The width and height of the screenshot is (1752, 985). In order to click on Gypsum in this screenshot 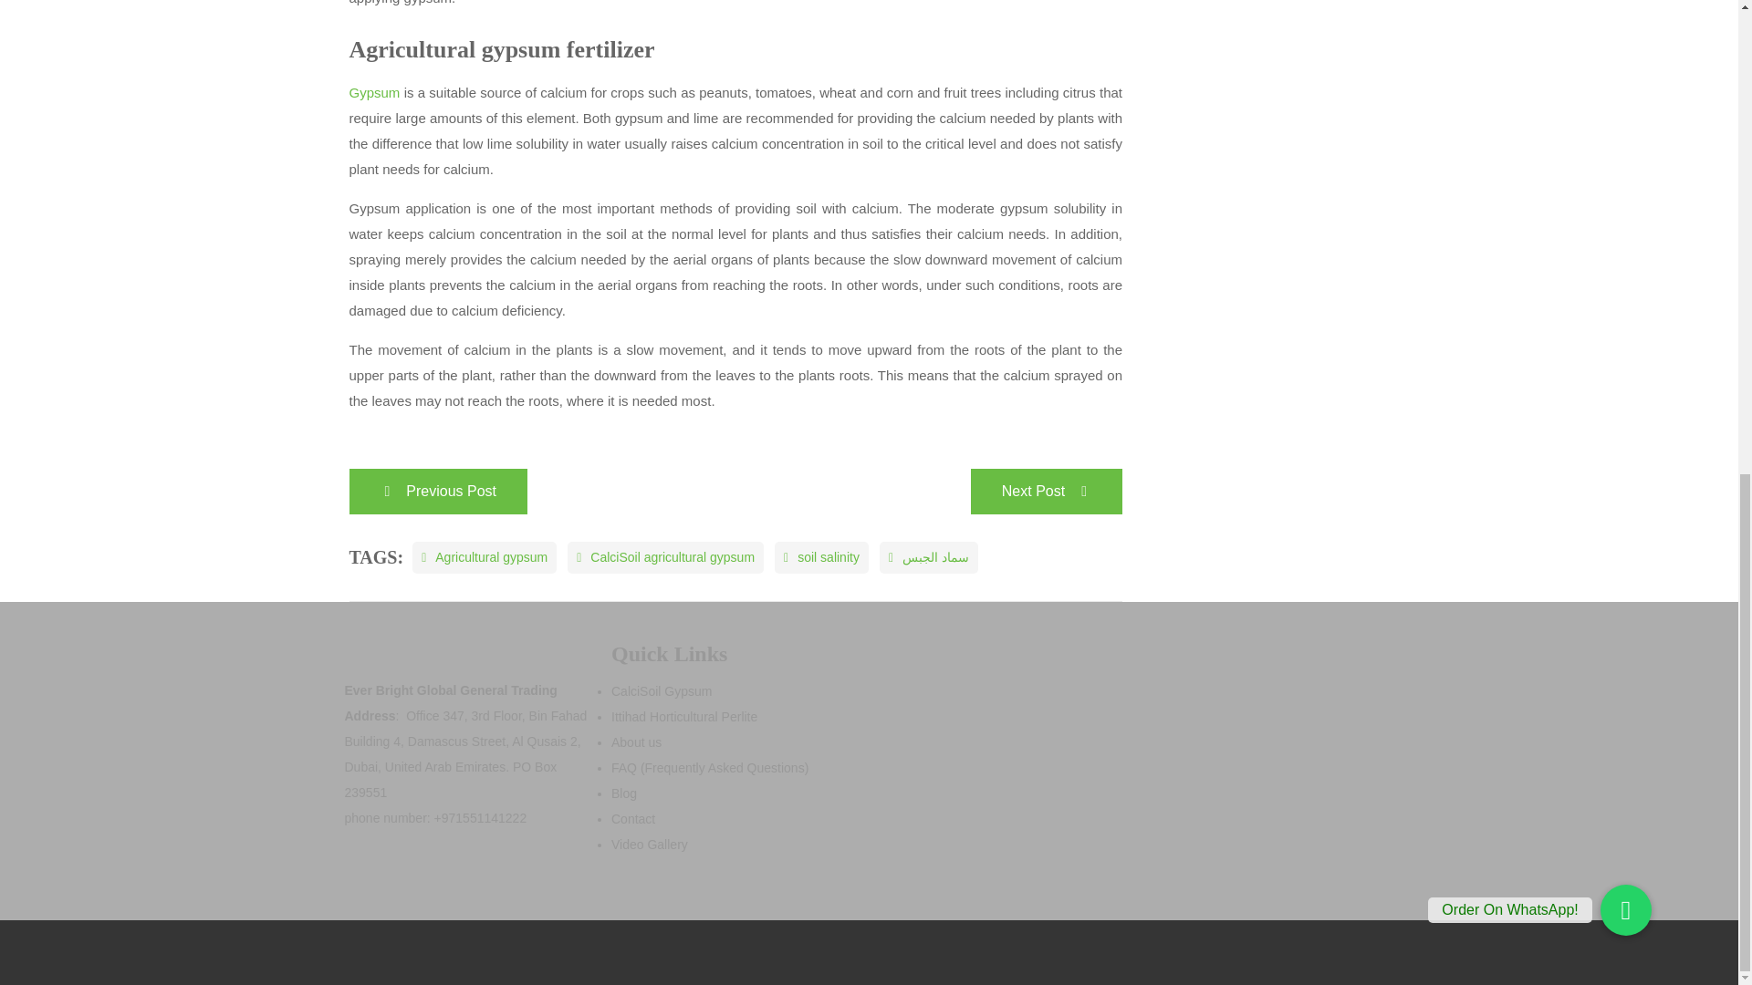, I will do `click(374, 92)`.